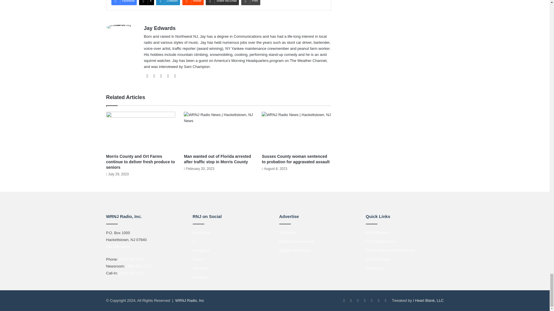 This screenshot has width=554, height=311. What do you see at coordinates (168, 3) in the screenshot?
I see `LinkedIn` at bounding box center [168, 3].